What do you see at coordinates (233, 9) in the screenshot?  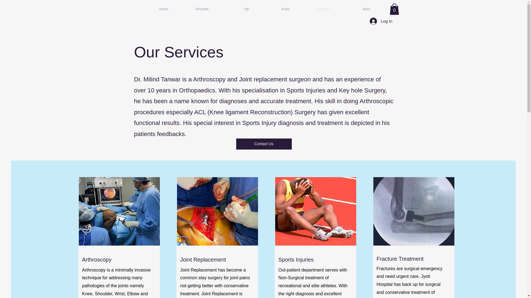 I see `Hip` at bounding box center [233, 9].